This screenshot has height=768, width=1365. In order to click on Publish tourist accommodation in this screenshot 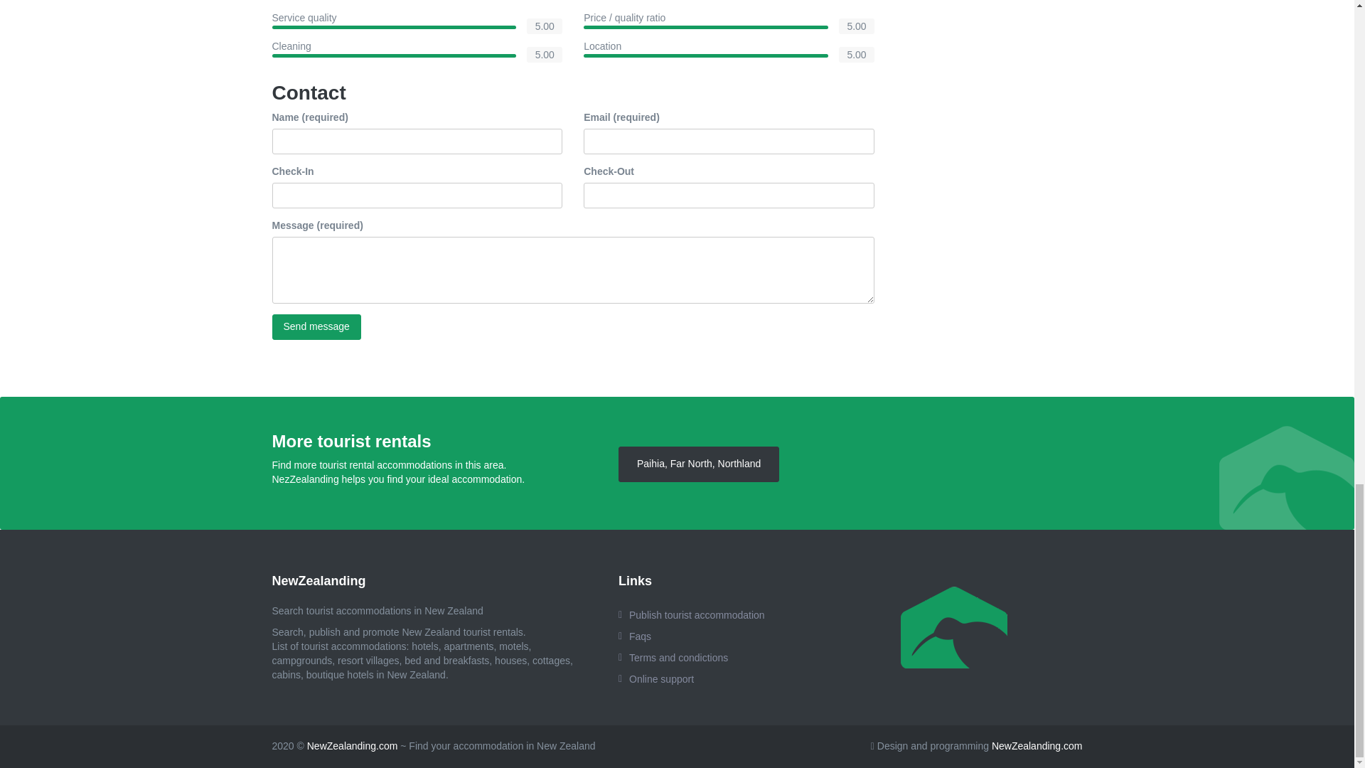, I will do `click(711, 614)`.